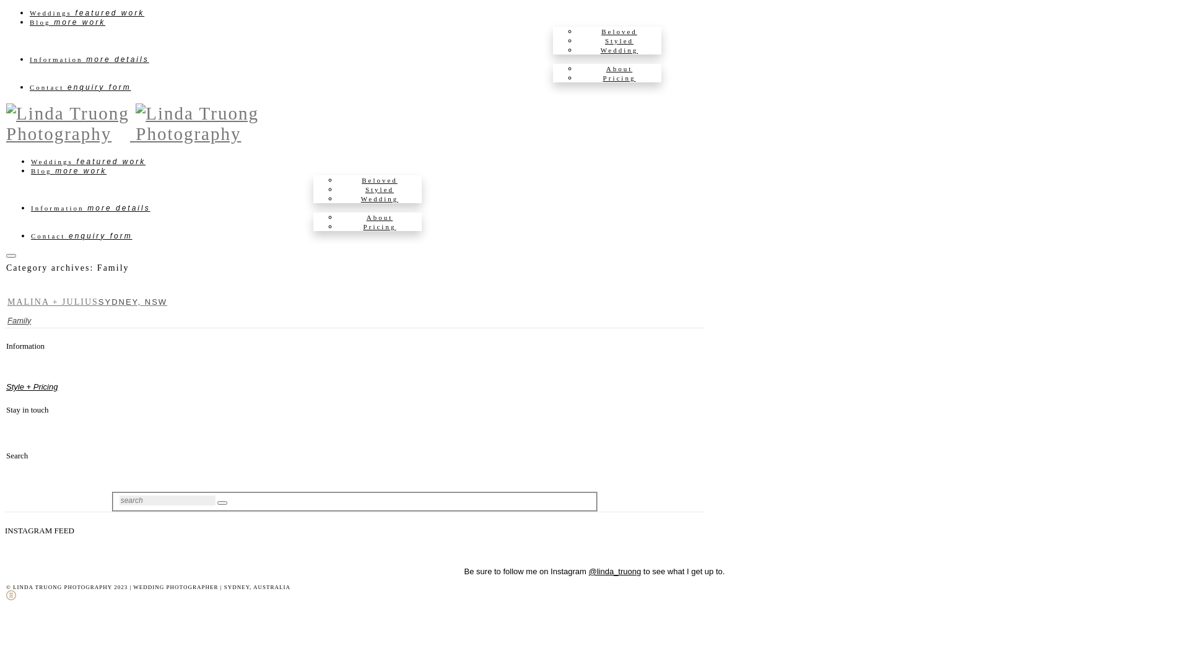 The height and width of the screenshot is (669, 1189). What do you see at coordinates (619, 78) in the screenshot?
I see `Pricing` at bounding box center [619, 78].